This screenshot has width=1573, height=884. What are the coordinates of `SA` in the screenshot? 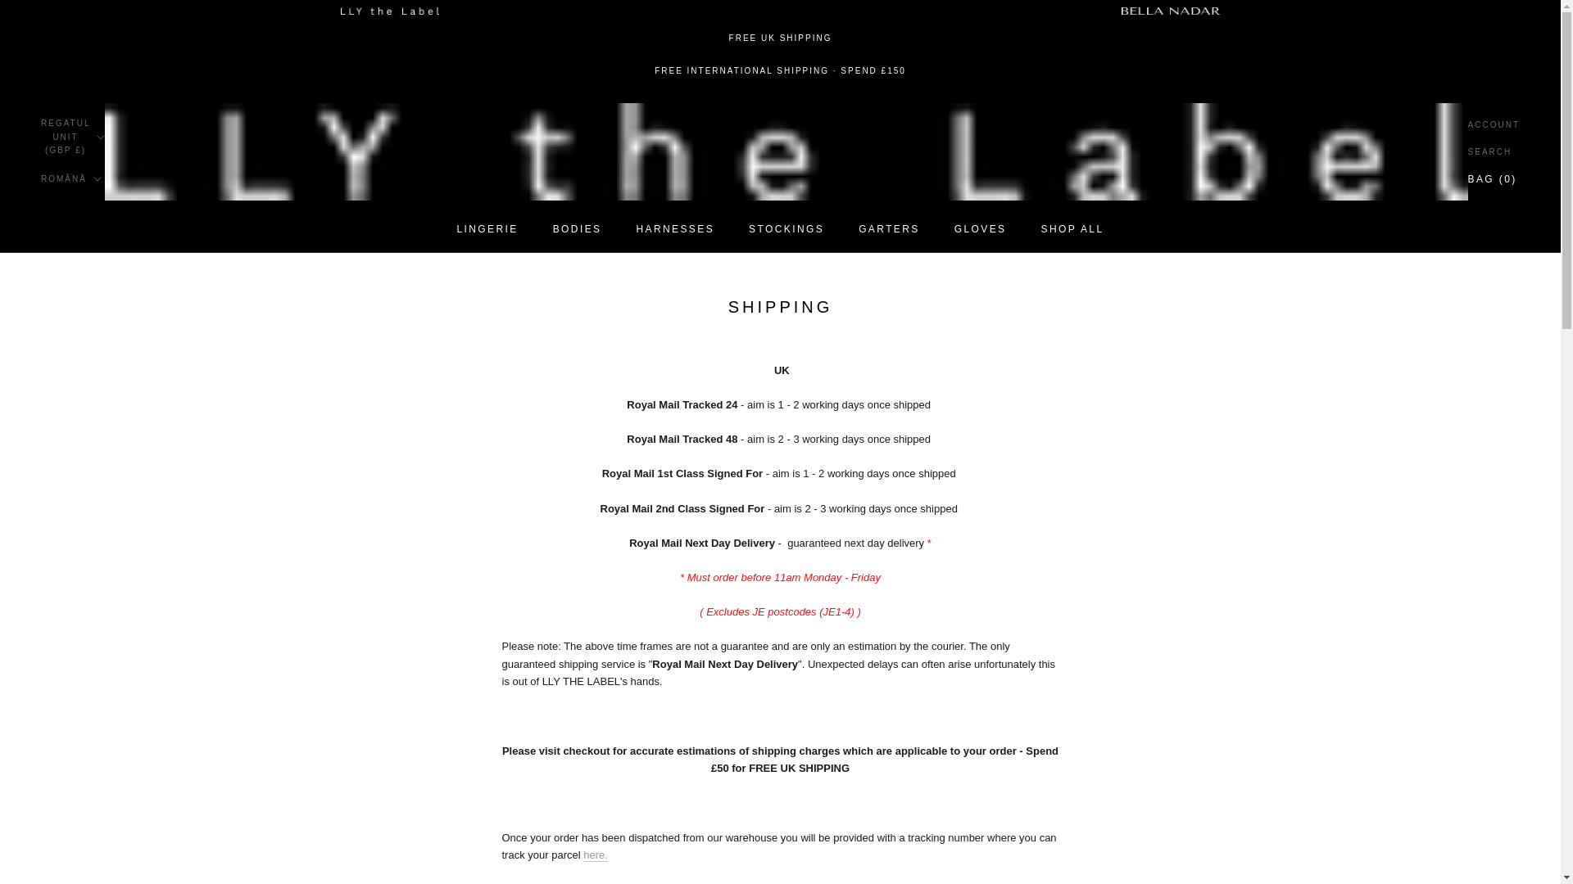 It's located at (208, 337).